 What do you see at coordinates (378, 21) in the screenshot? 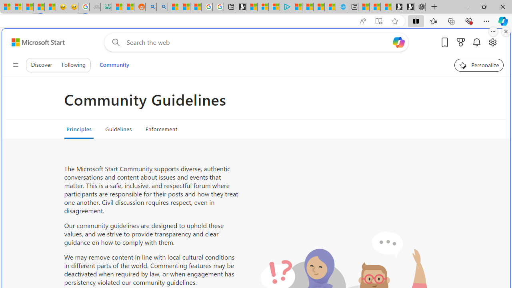
I see `Enter Immersive Reader (F9)` at bounding box center [378, 21].